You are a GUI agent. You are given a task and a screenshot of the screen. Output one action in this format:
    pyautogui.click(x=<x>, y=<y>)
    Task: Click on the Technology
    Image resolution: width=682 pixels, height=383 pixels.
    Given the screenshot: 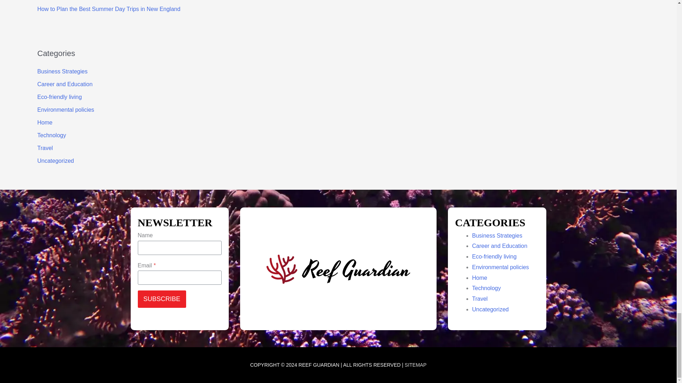 What is the action you would take?
    pyautogui.click(x=52, y=135)
    